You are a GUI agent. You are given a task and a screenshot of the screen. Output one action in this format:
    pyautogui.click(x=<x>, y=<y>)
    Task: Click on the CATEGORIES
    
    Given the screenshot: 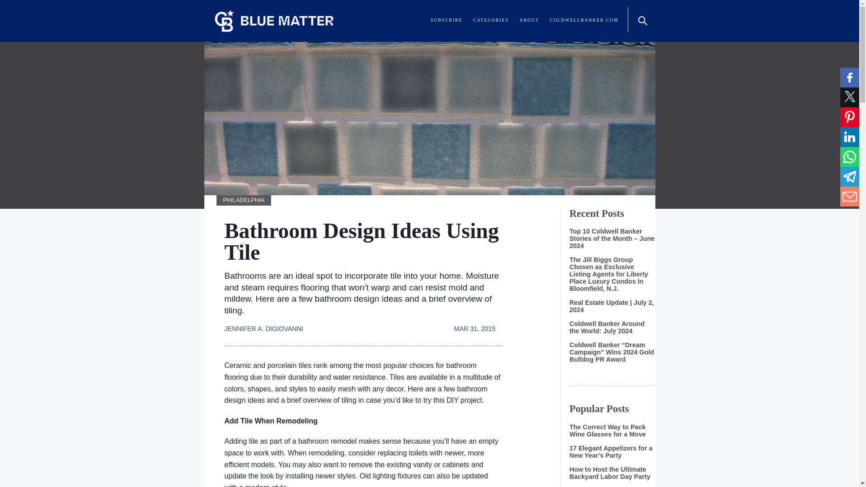 What is the action you would take?
    pyautogui.click(x=491, y=20)
    